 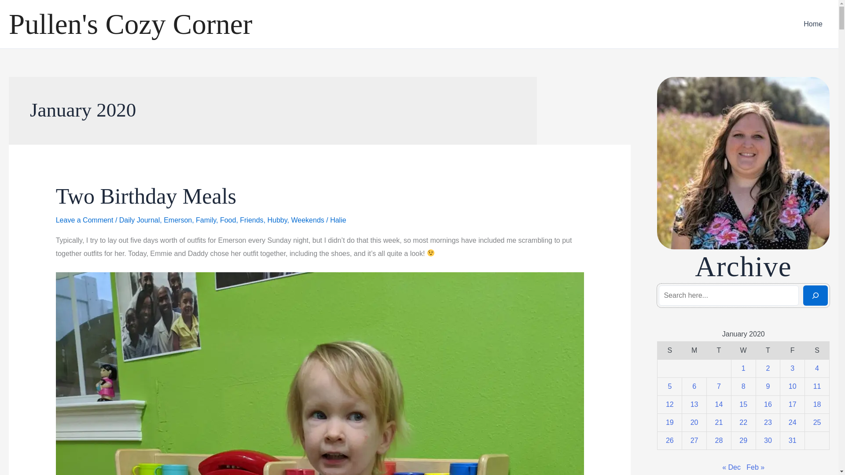 I want to click on Family, so click(x=206, y=220).